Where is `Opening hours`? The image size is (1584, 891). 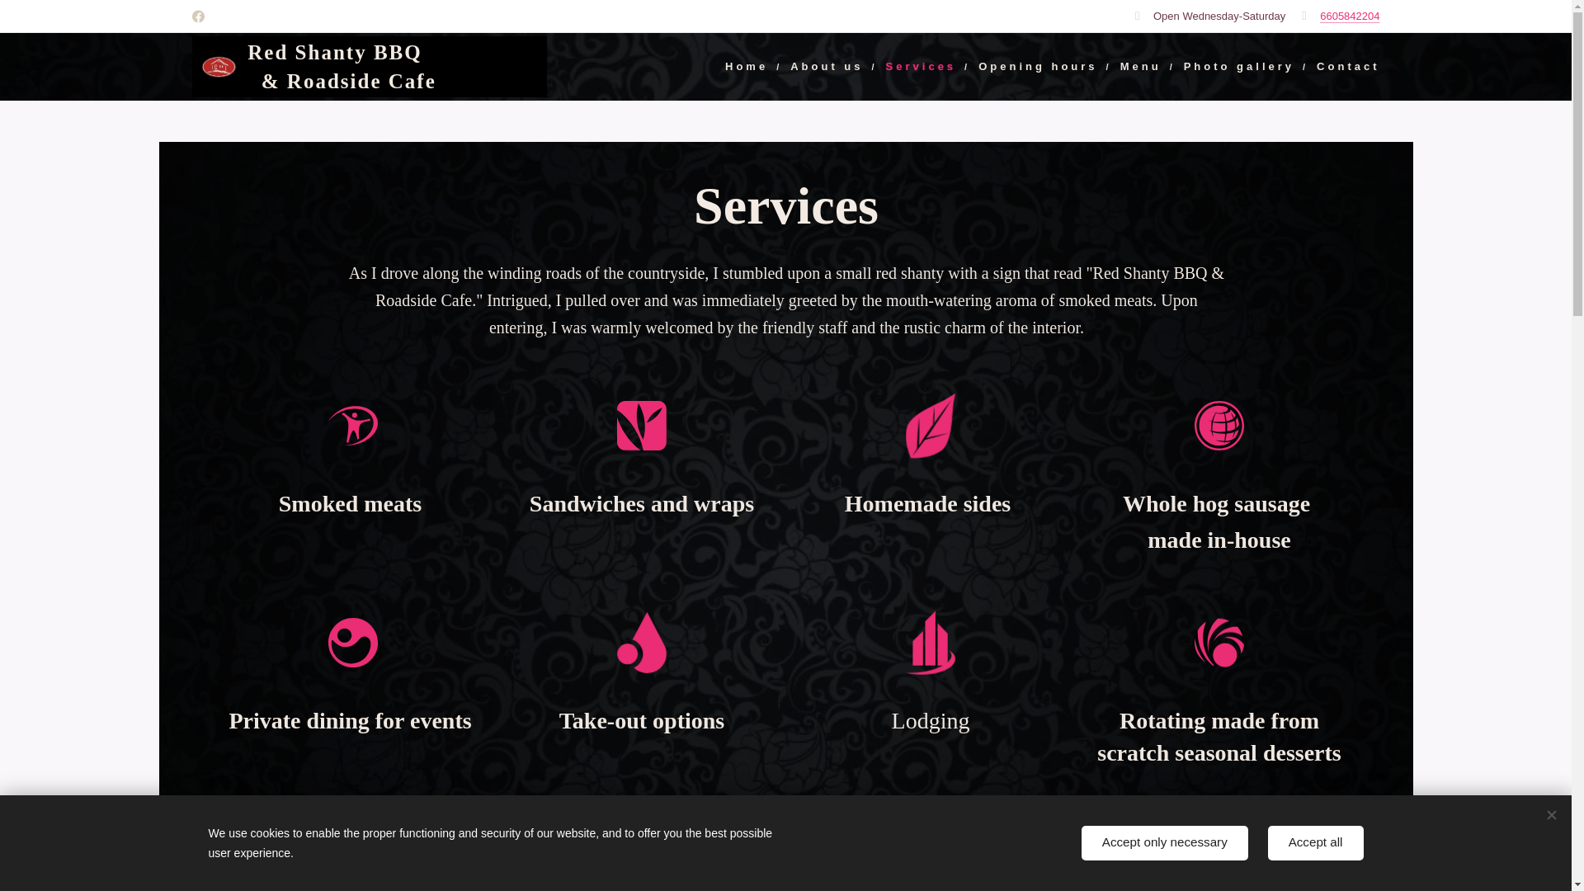 Opening hours is located at coordinates (1040, 66).